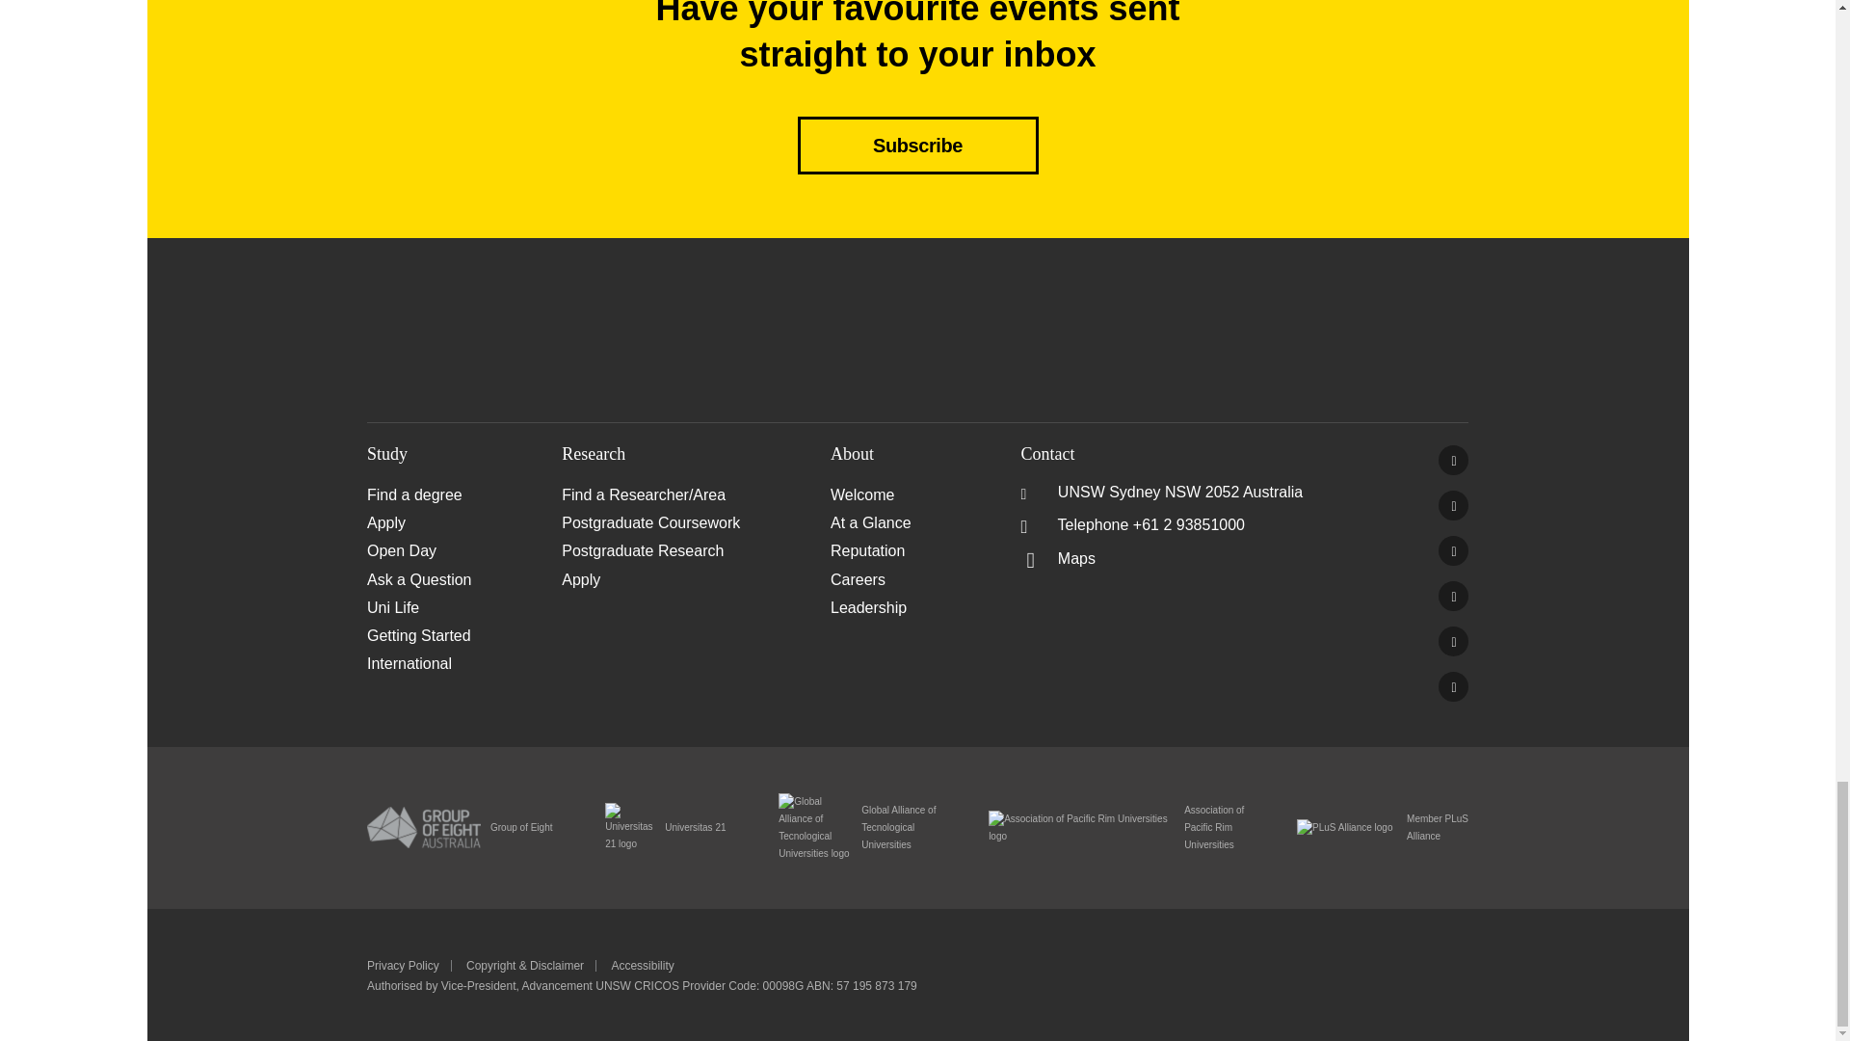 Image resolution: width=1850 pixels, height=1041 pixels. I want to click on Youtube, so click(1453, 596).